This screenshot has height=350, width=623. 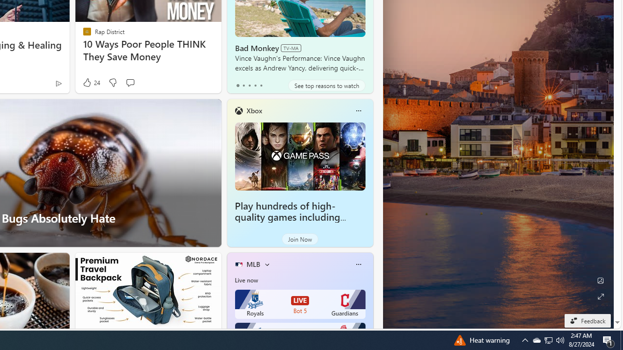 I want to click on More options, so click(x=358, y=264).